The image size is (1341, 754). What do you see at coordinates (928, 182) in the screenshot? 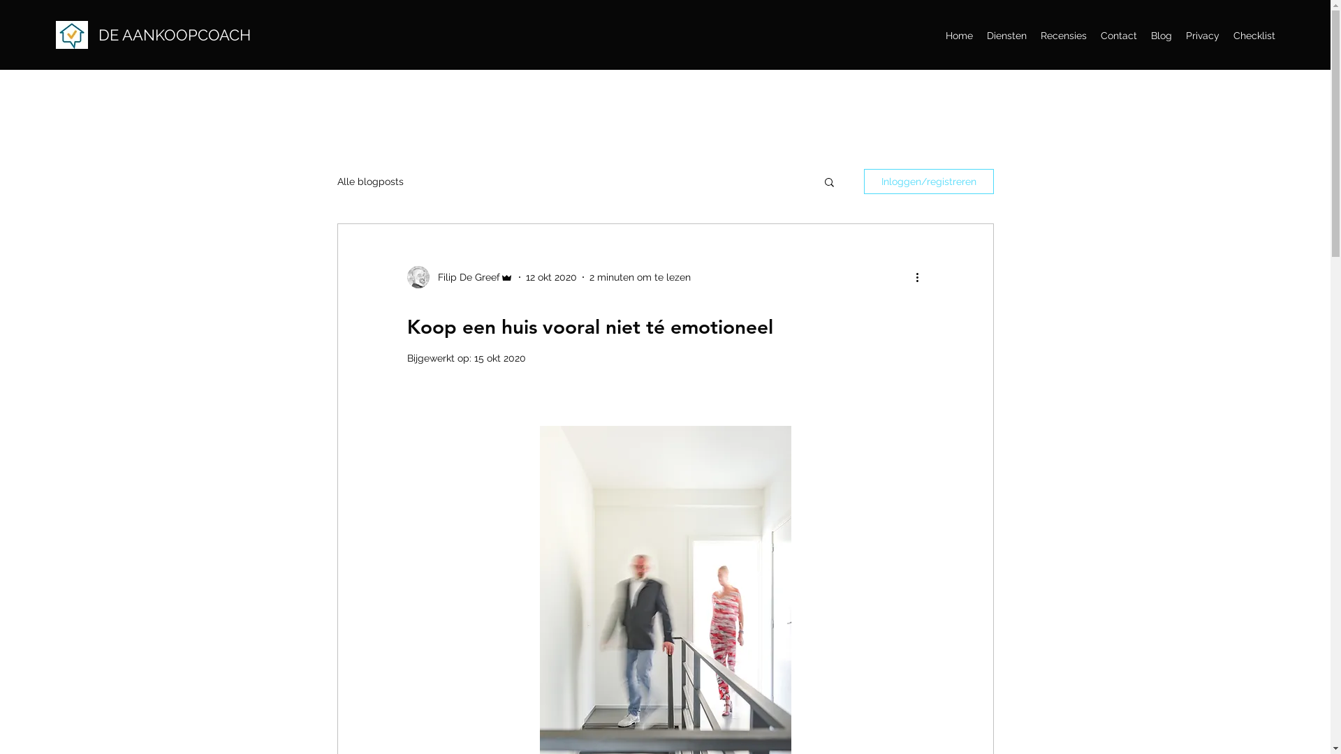
I see `Inloggen/registreren` at bounding box center [928, 182].